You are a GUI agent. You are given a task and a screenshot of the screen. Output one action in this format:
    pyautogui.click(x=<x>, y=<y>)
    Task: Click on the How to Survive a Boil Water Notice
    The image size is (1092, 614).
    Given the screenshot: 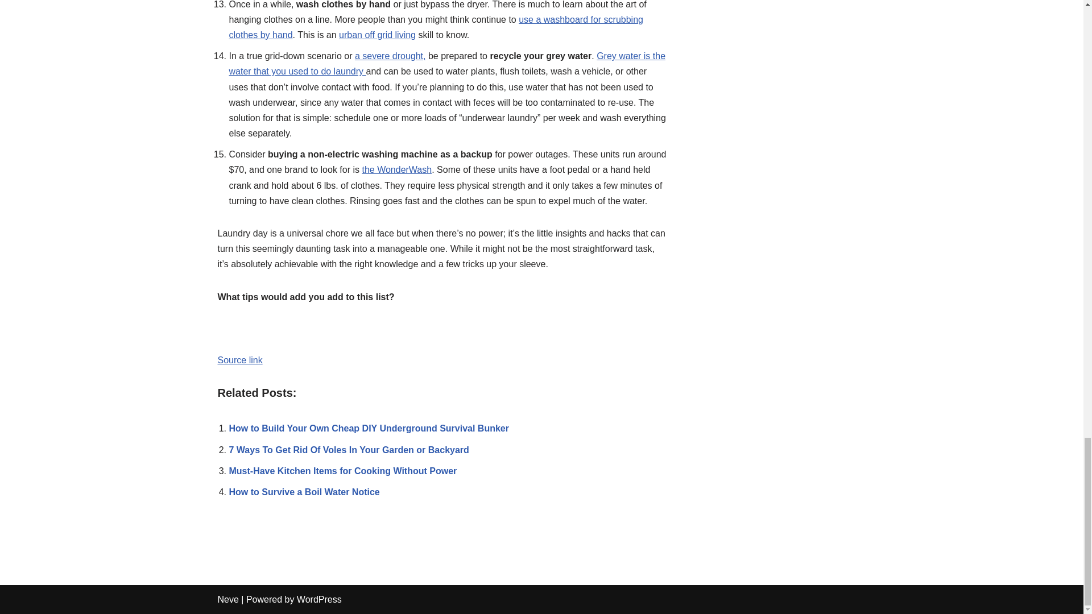 What is the action you would take?
    pyautogui.click(x=304, y=492)
    